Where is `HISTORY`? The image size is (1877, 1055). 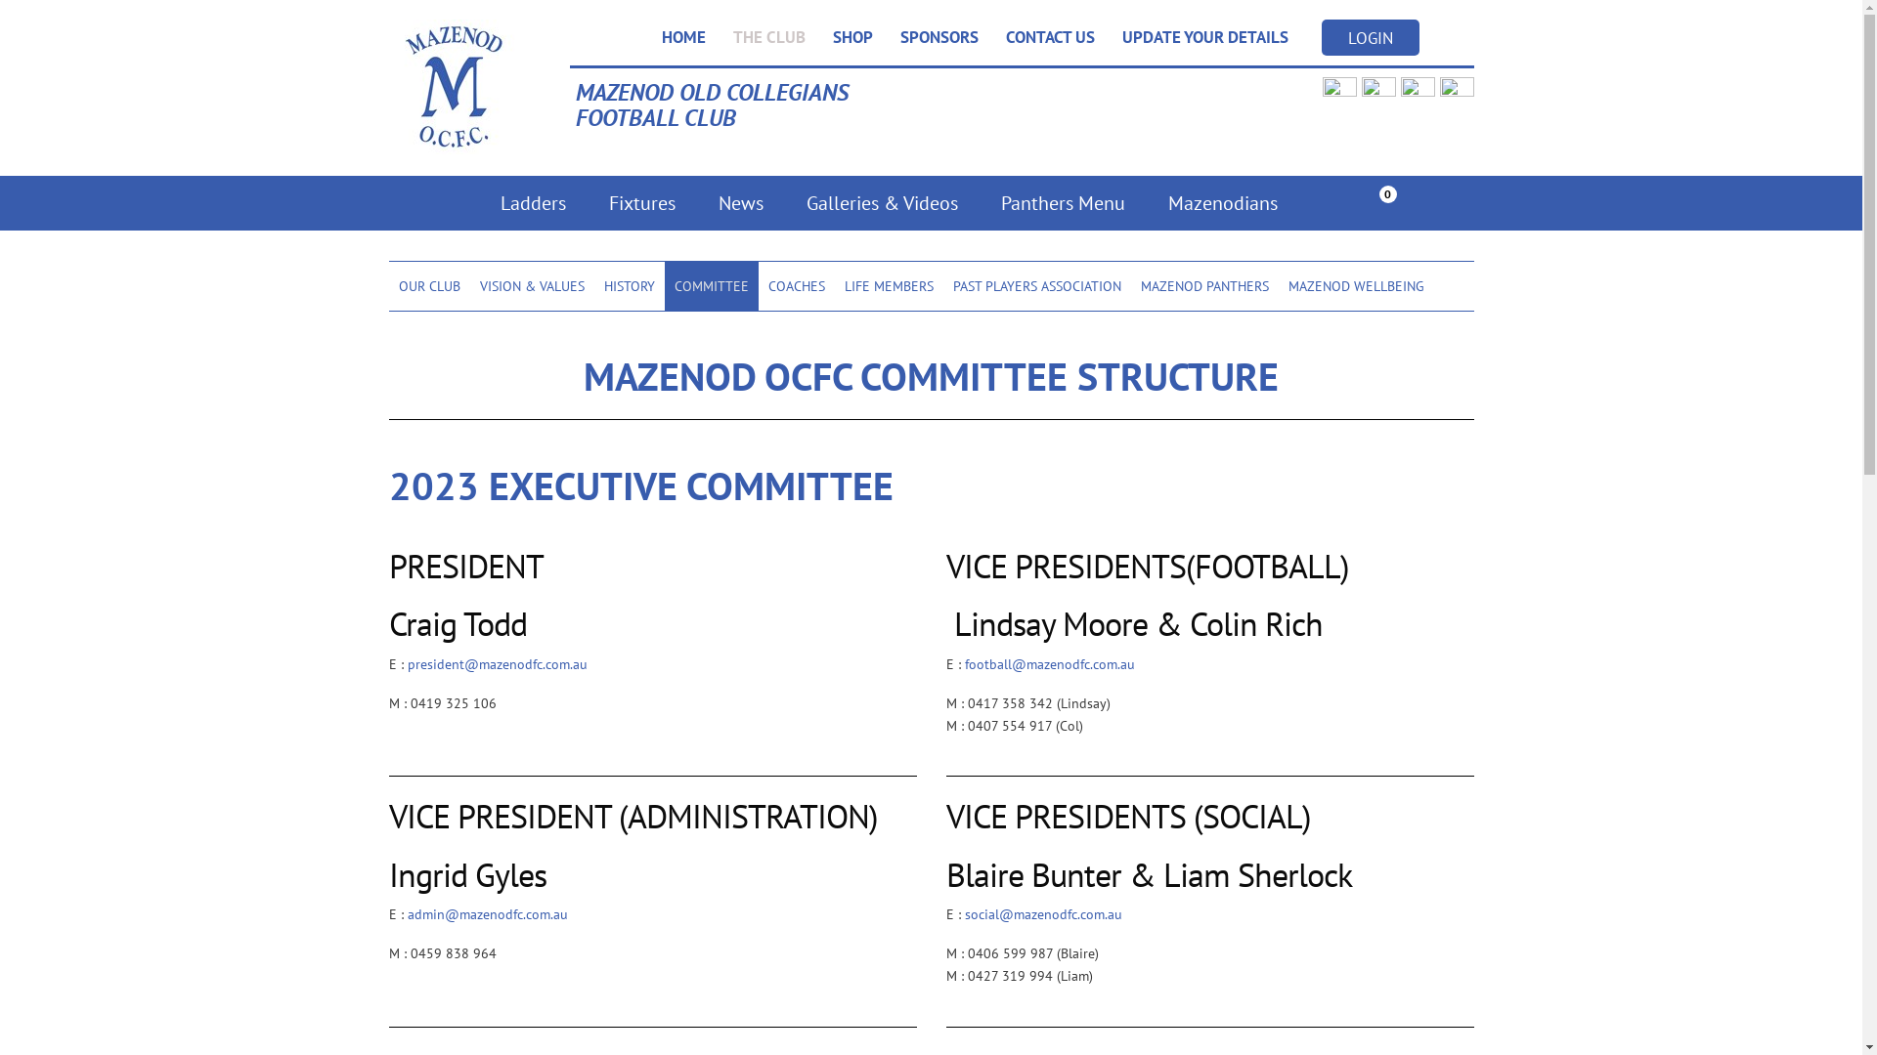
HISTORY is located at coordinates (630, 286).